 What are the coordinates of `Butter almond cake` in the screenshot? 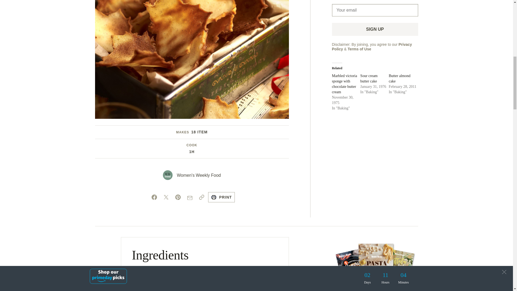 It's located at (400, 78).